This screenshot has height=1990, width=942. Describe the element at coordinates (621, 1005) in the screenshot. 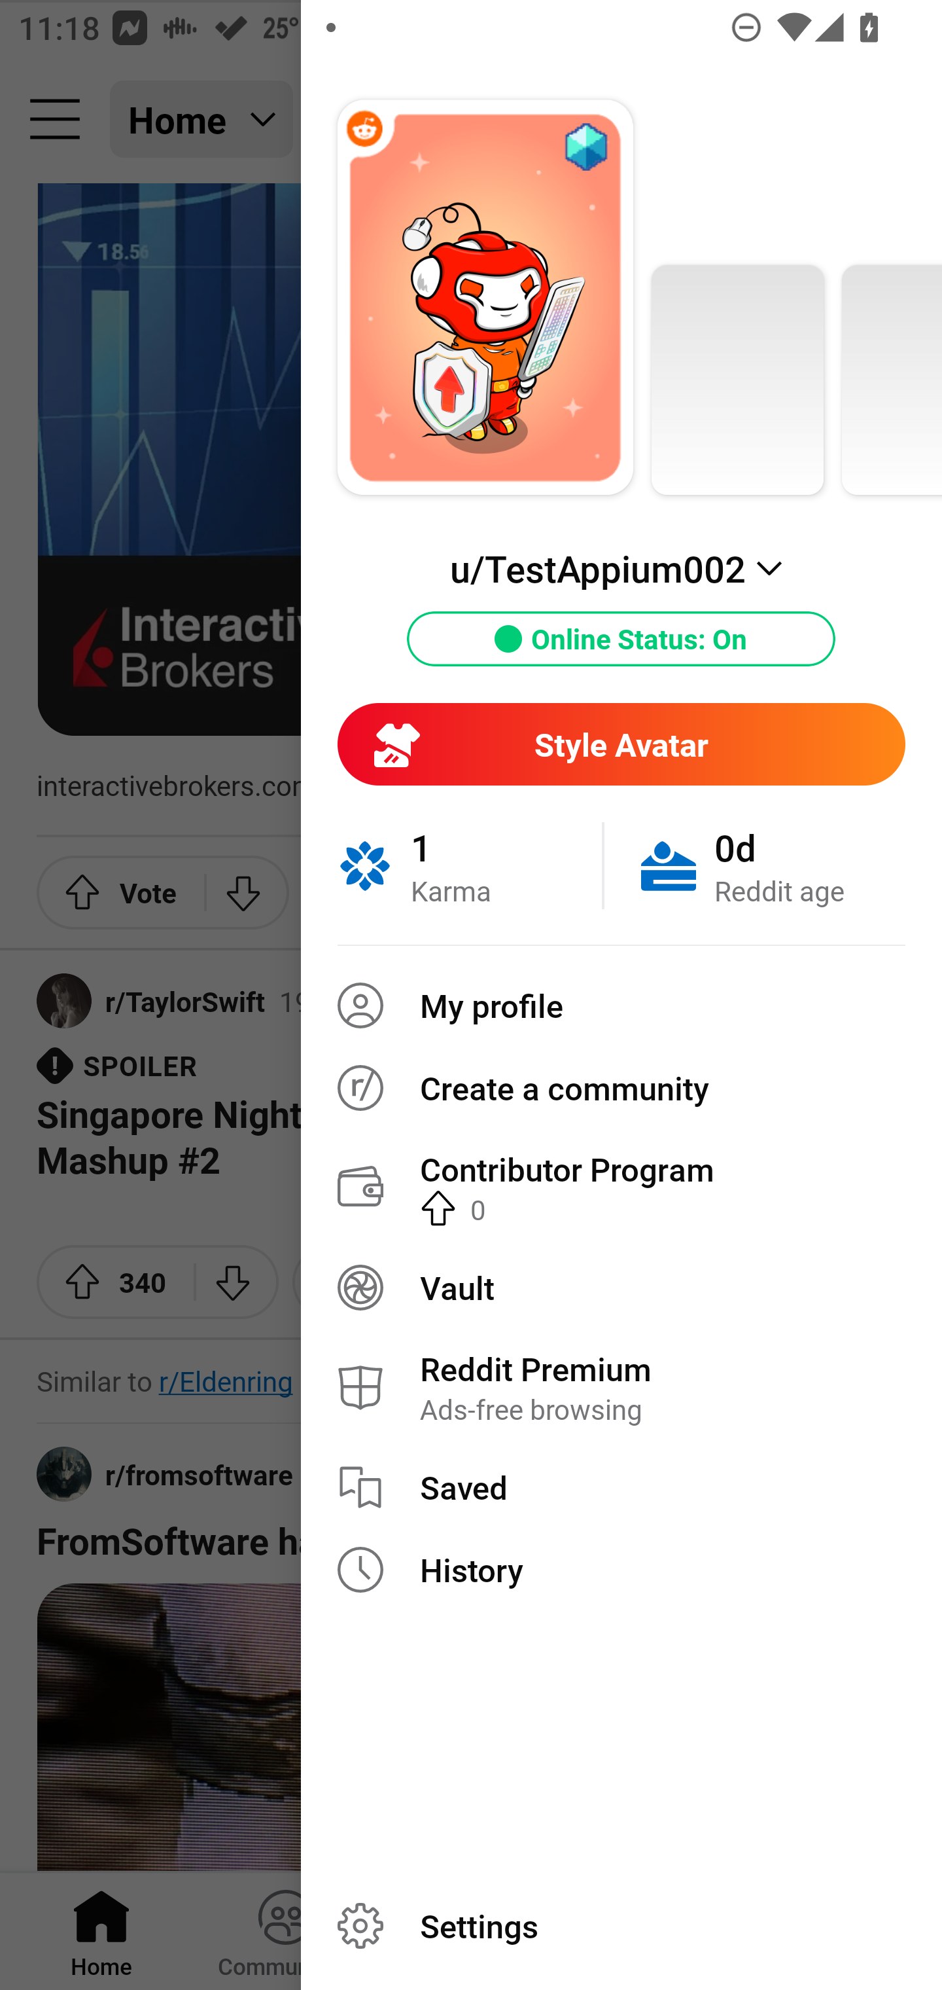

I see `My profile` at that location.